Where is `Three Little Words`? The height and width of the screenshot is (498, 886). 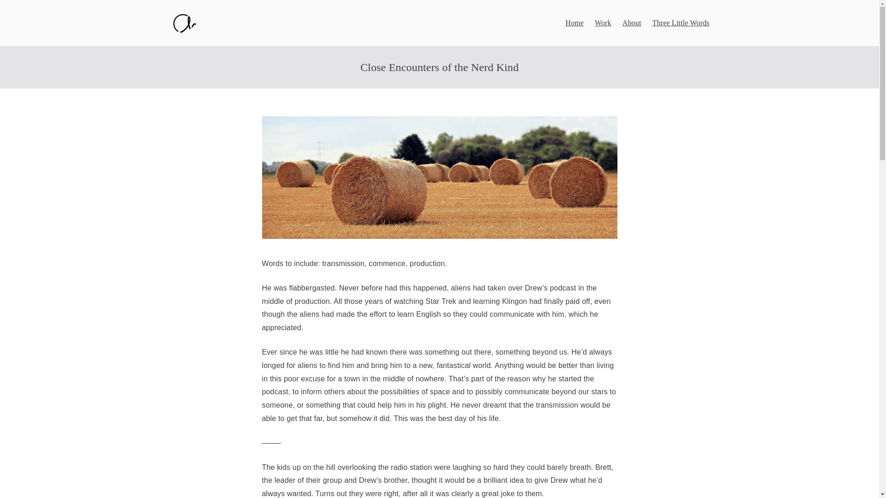 Three Little Words is located at coordinates (681, 23).